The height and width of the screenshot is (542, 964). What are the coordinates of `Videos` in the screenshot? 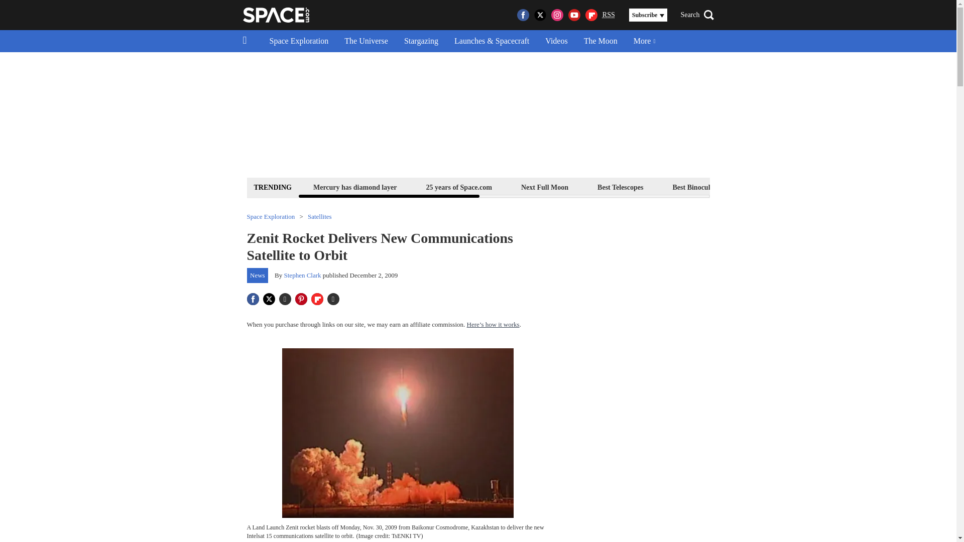 It's located at (556, 41).